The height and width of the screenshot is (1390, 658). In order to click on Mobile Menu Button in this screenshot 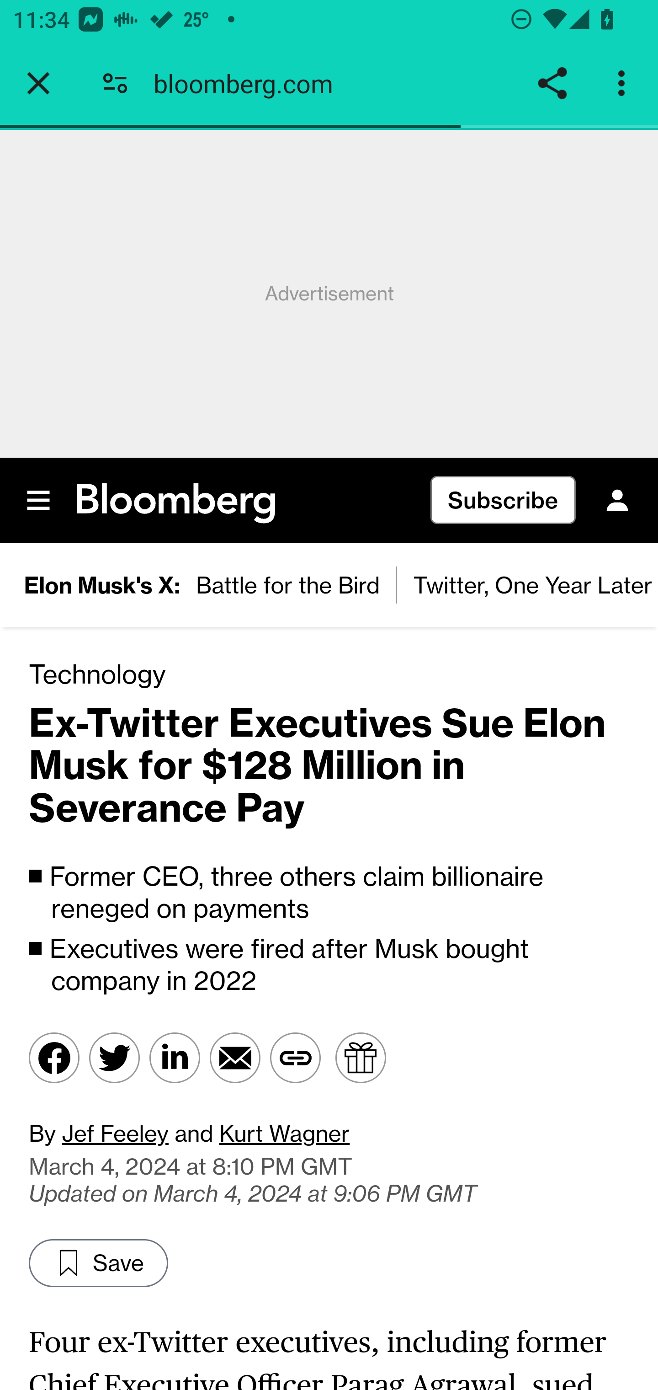, I will do `click(39, 500)`.